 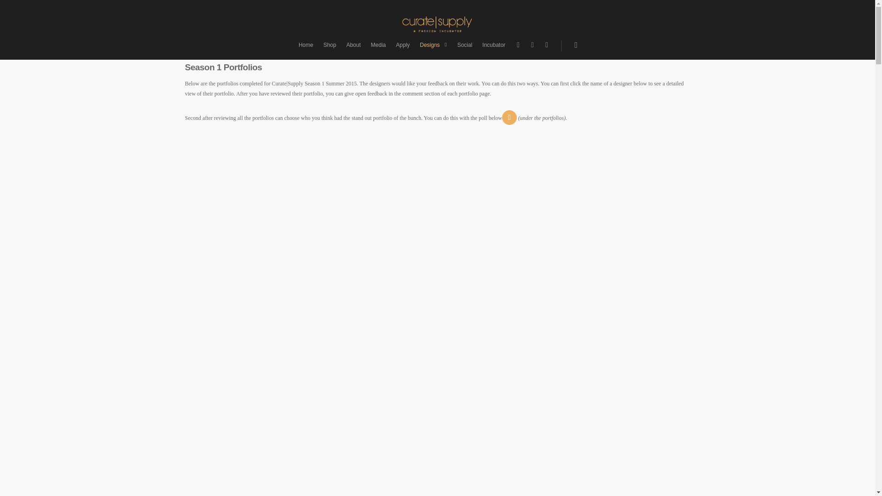 What do you see at coordinates (378, 50) in the screenshot?
I see `Media` at bounding box center [378, 50].